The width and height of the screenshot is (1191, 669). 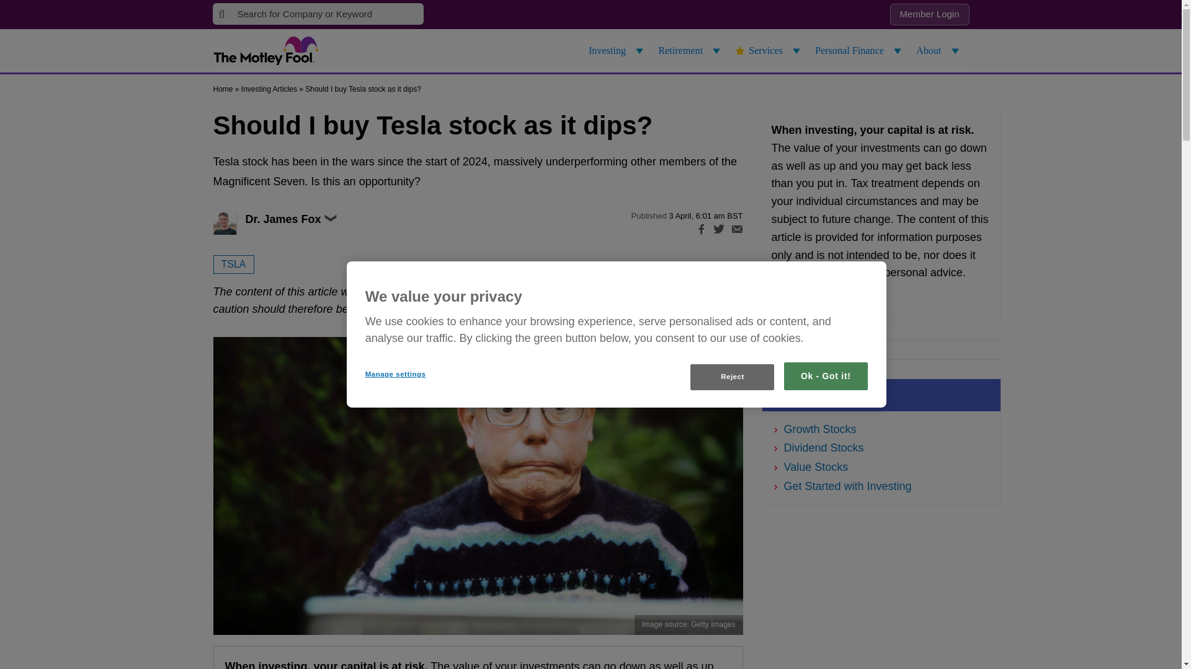 I want to click on See more articles about TSLA, so click(x=233, y=264).